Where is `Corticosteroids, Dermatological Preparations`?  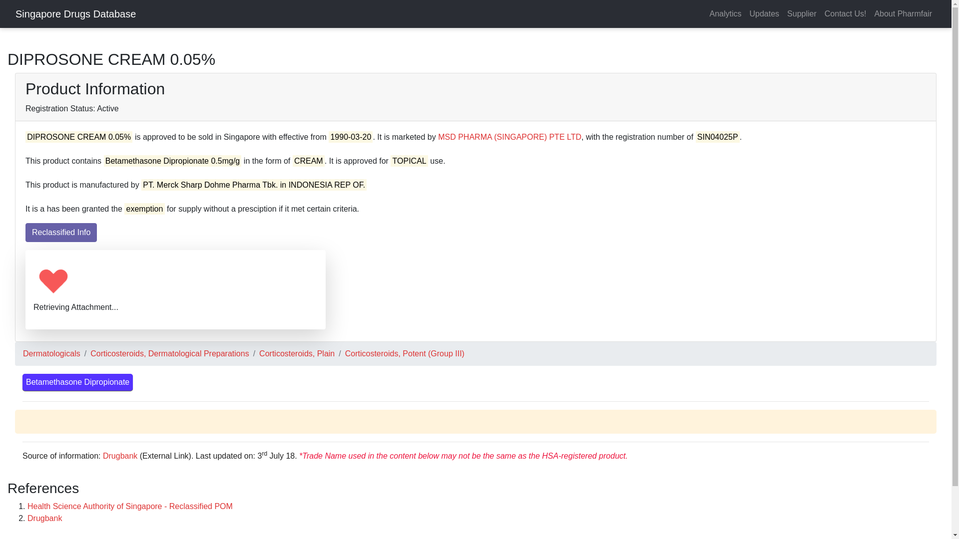
Corticosteroids, Dermatological Preparations is located at coordinates (169, 353).